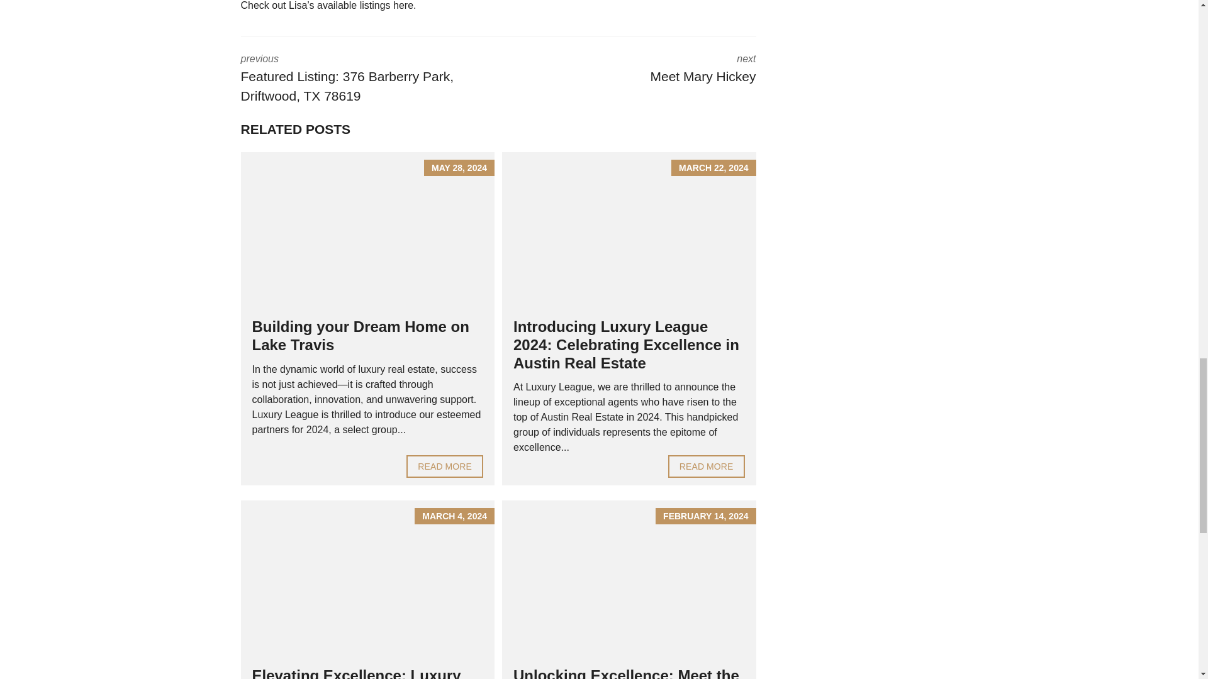 This screenshot has height=679, width=1208. I want to click on MAY 28, 2024, so click(629, 231).